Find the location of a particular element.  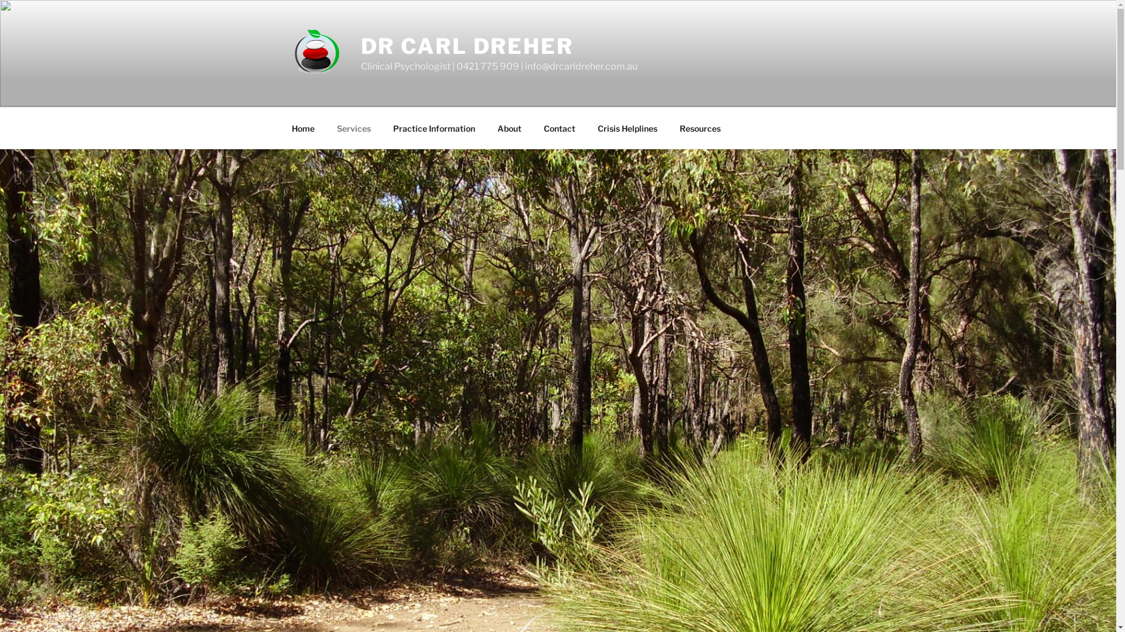

Resources is located at coordinates (700, 128).